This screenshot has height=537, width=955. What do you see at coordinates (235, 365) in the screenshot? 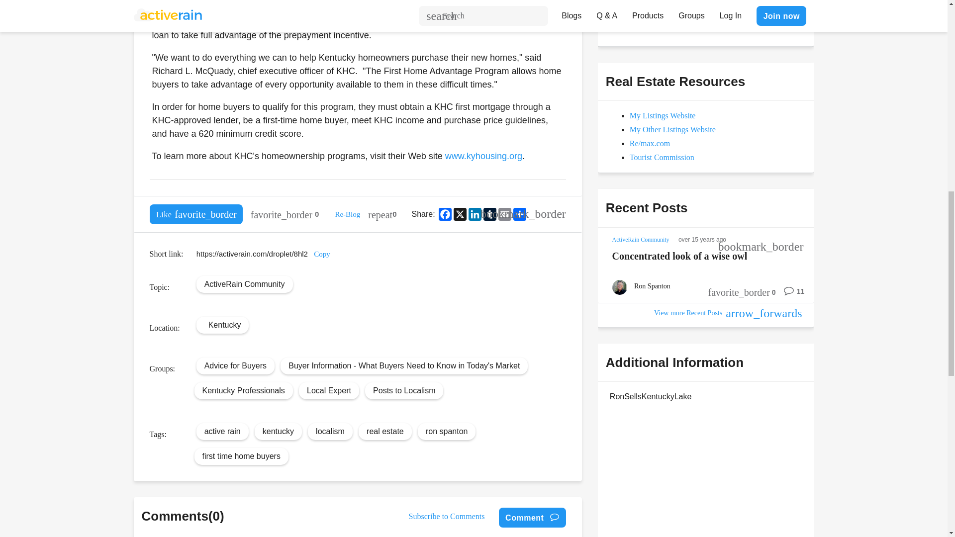
I see `Advice for Buyers` at bounding box center [235, 365].